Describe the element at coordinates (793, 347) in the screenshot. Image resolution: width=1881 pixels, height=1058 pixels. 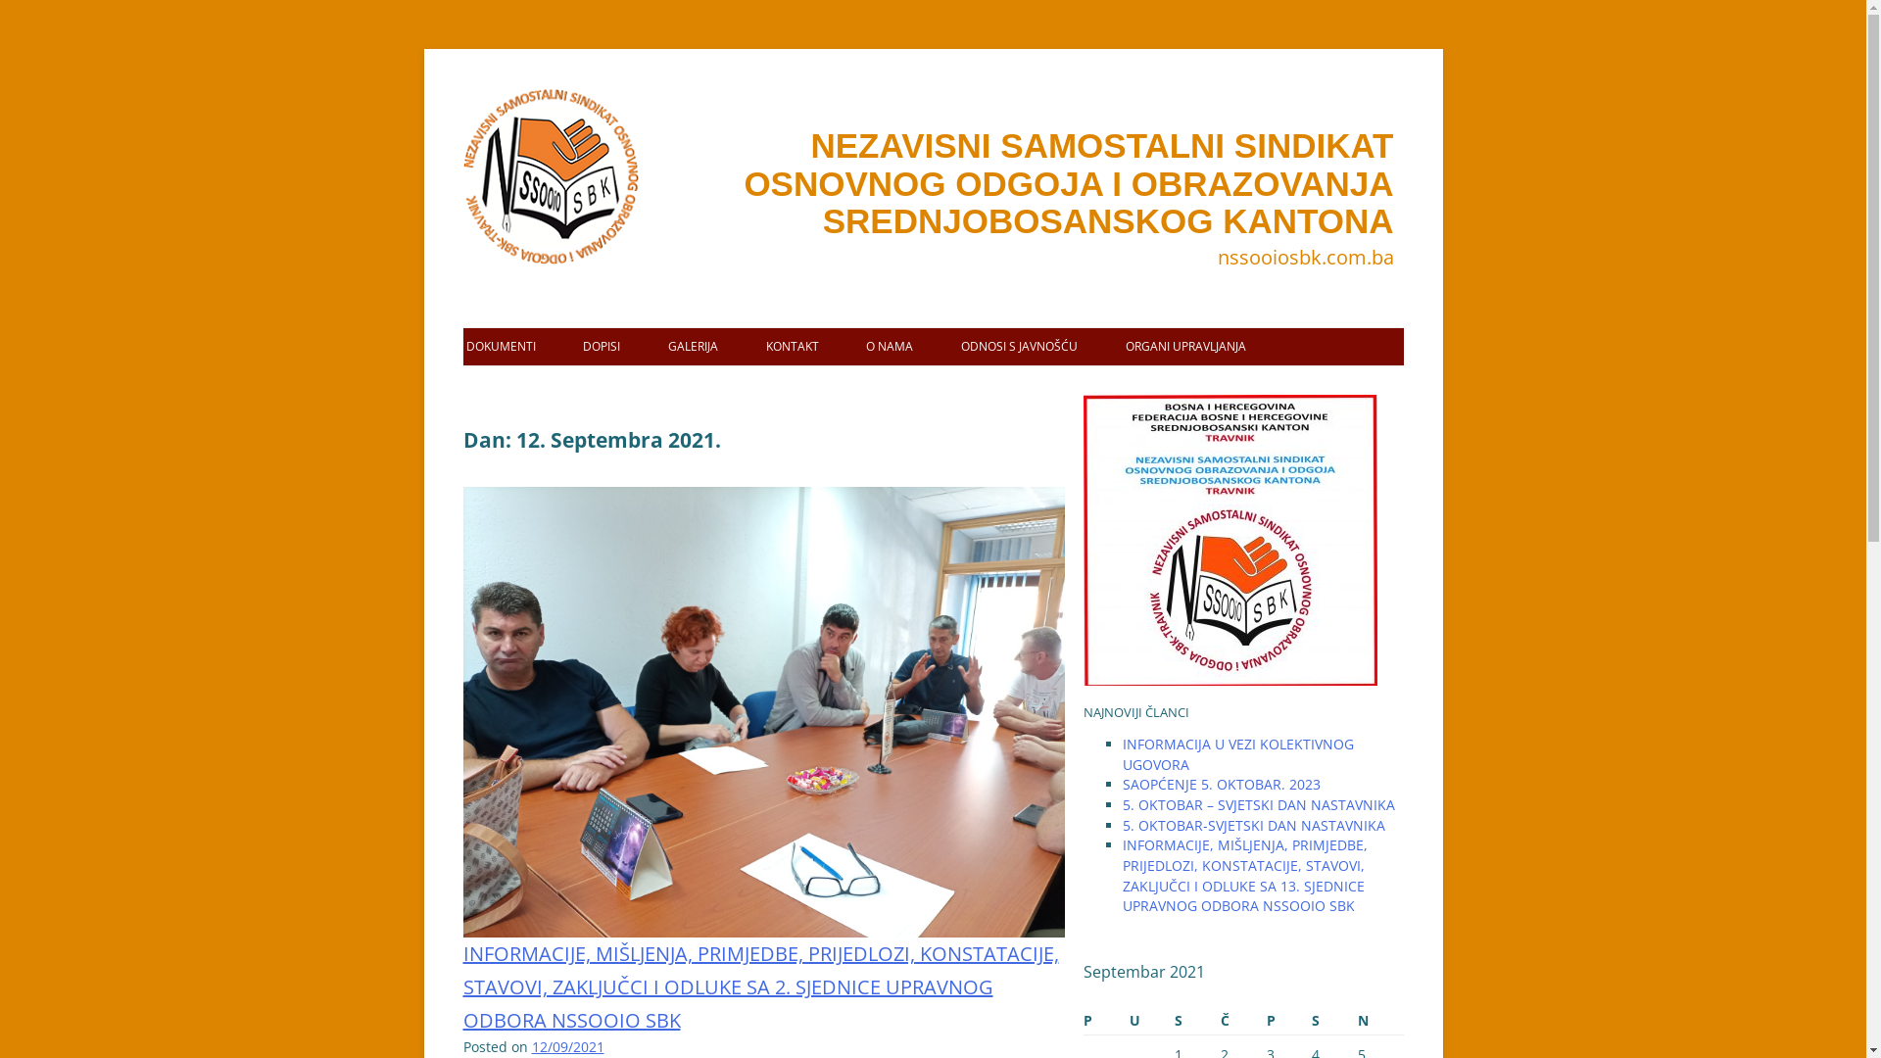
I see `KONTAKT` at that location.